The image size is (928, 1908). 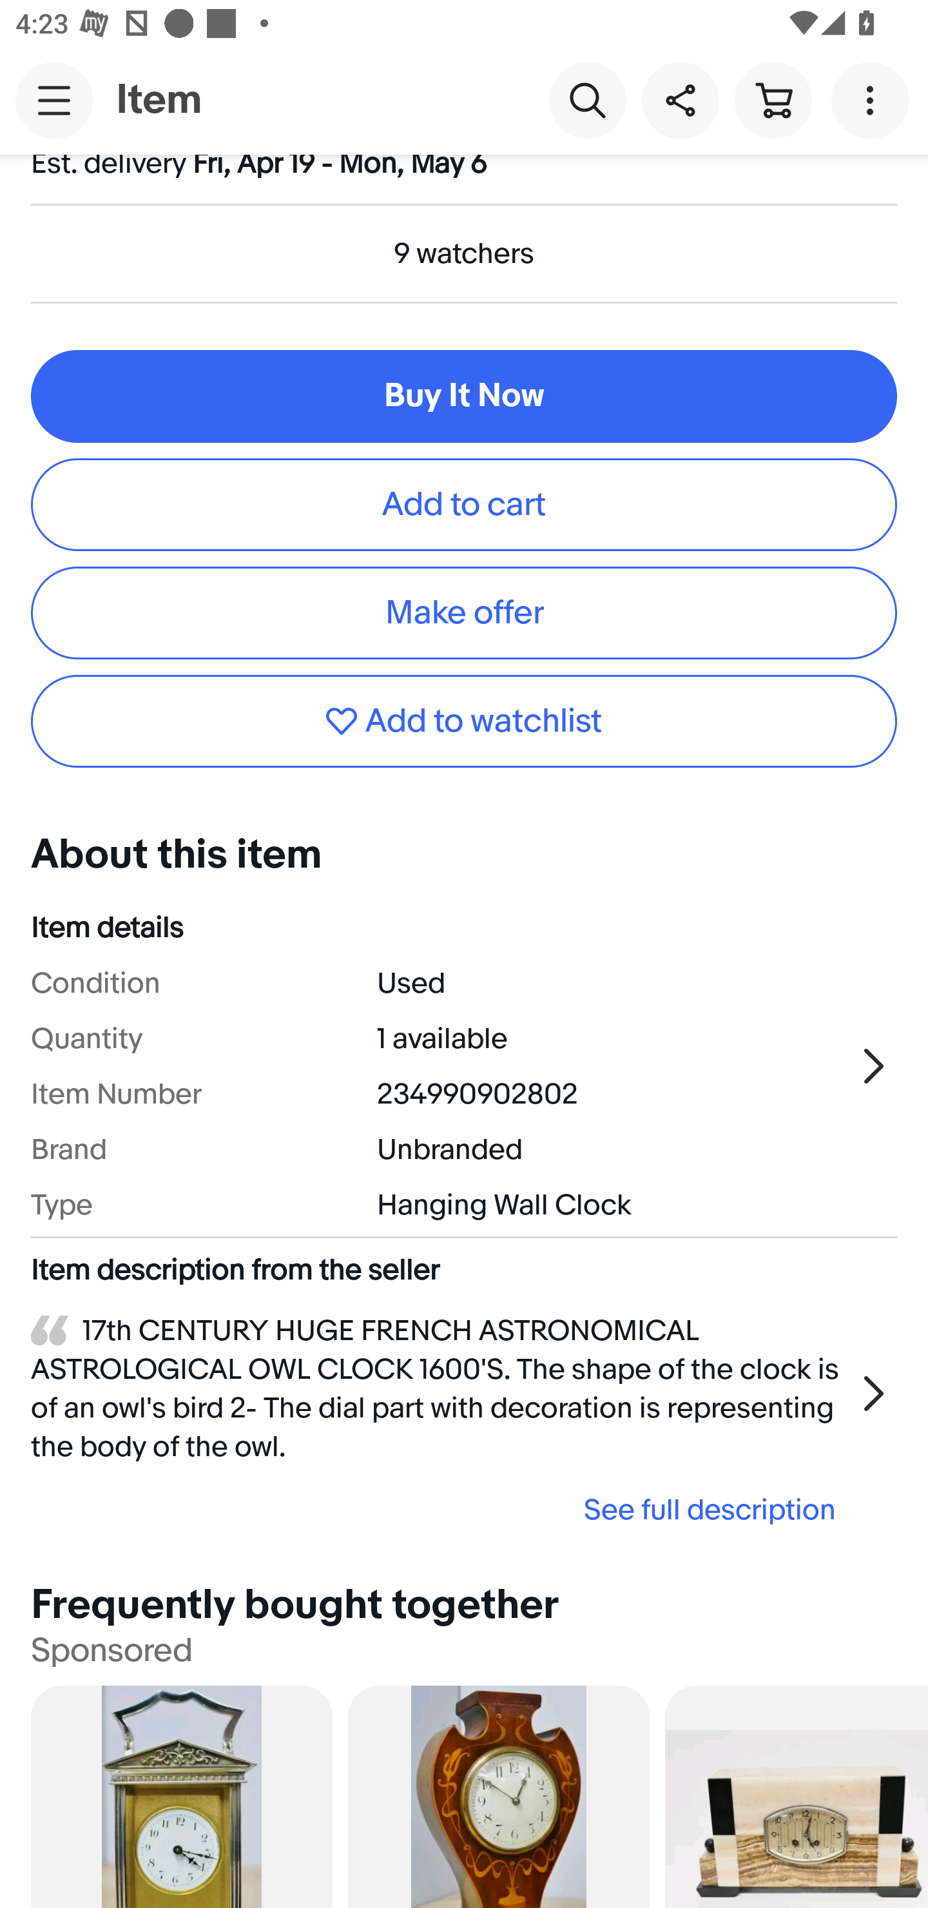 What do you see at coordinates (680, 99) in the screenshot?
I see `Share this item` at bounding box center [680, 99].